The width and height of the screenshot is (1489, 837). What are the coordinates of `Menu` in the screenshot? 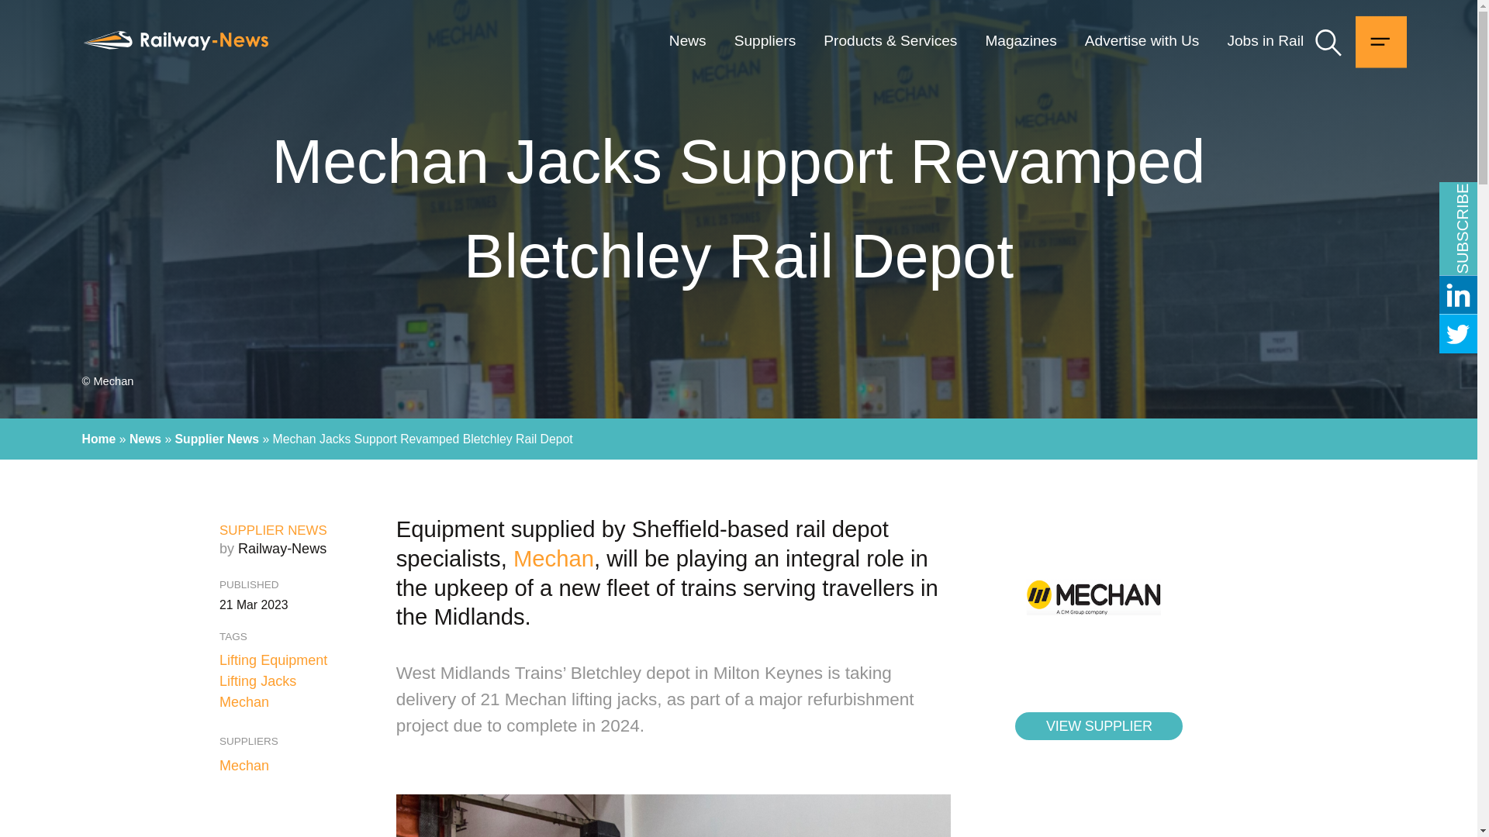 It's located at (1380, 42).